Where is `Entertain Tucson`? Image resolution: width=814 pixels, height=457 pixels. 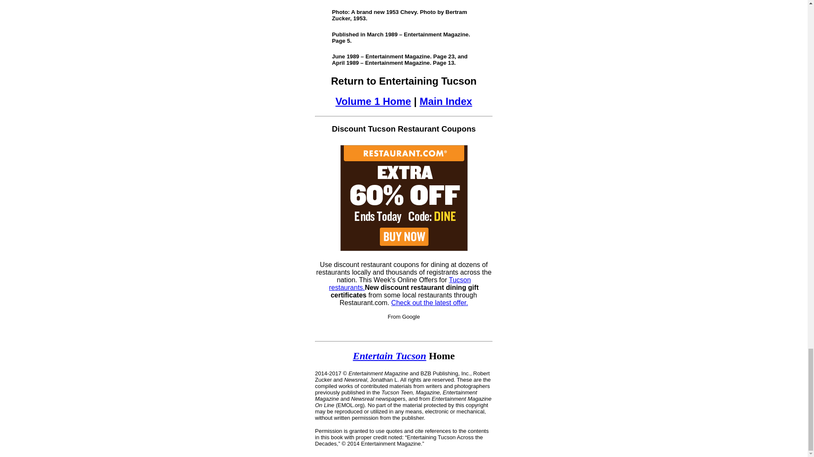 Entertain Tucson is located at coordinates (389, 356).